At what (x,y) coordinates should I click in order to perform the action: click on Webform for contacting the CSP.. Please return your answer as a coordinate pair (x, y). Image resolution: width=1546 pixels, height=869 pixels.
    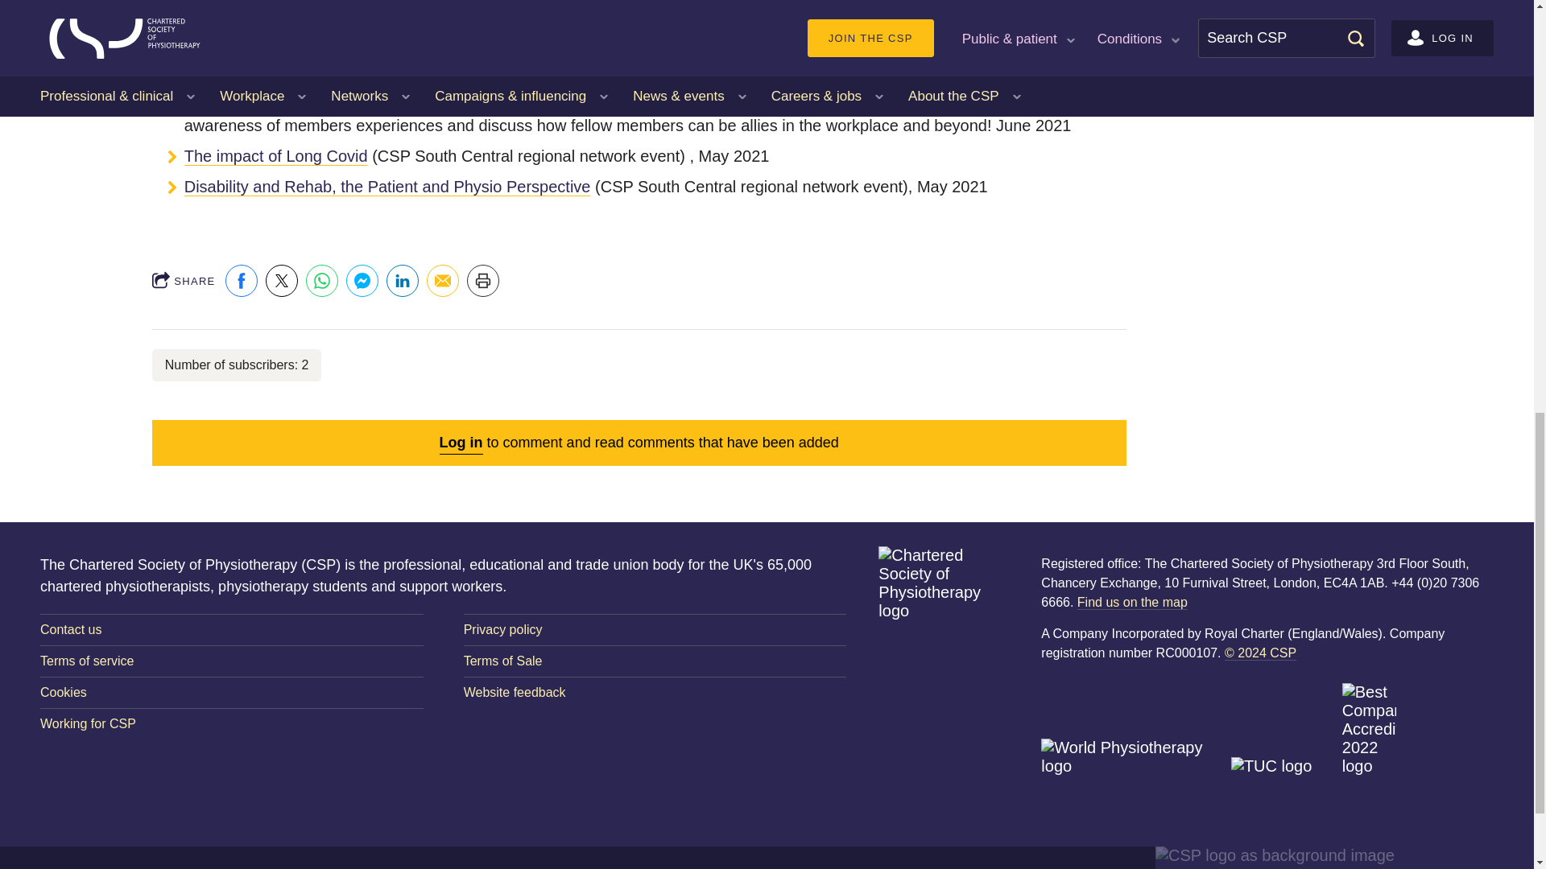
    Looking at the image, I should click on (232, 629).